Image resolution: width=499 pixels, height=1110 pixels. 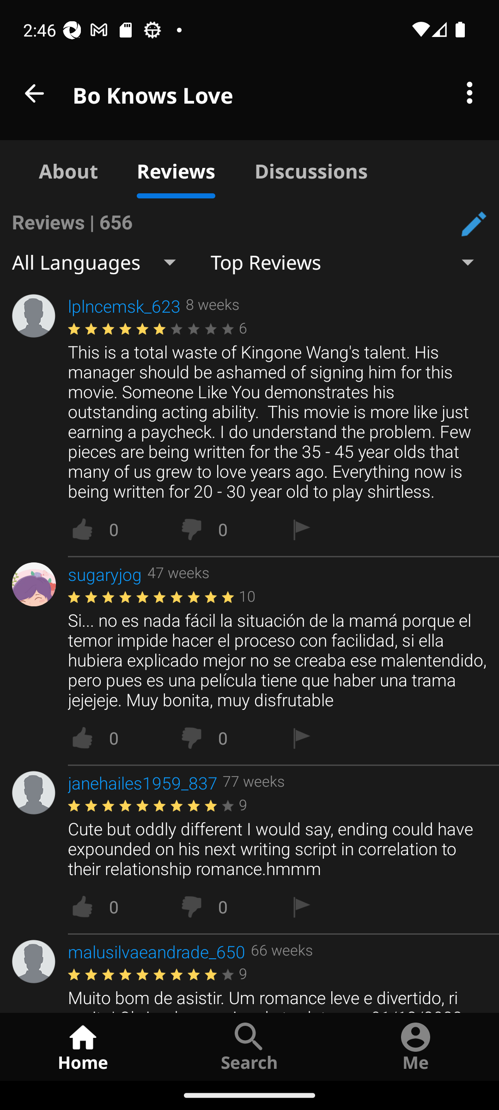 I want to click on Top Reviews, so click(x=353, y=262).